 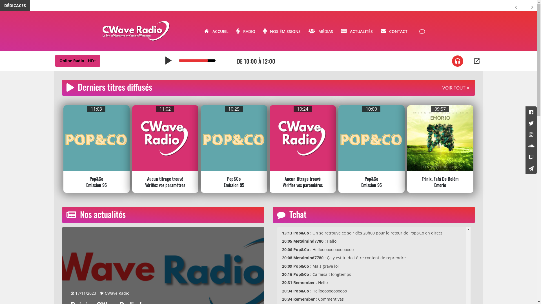 I want to click on CWave Radio, so click(x=114, y=293).